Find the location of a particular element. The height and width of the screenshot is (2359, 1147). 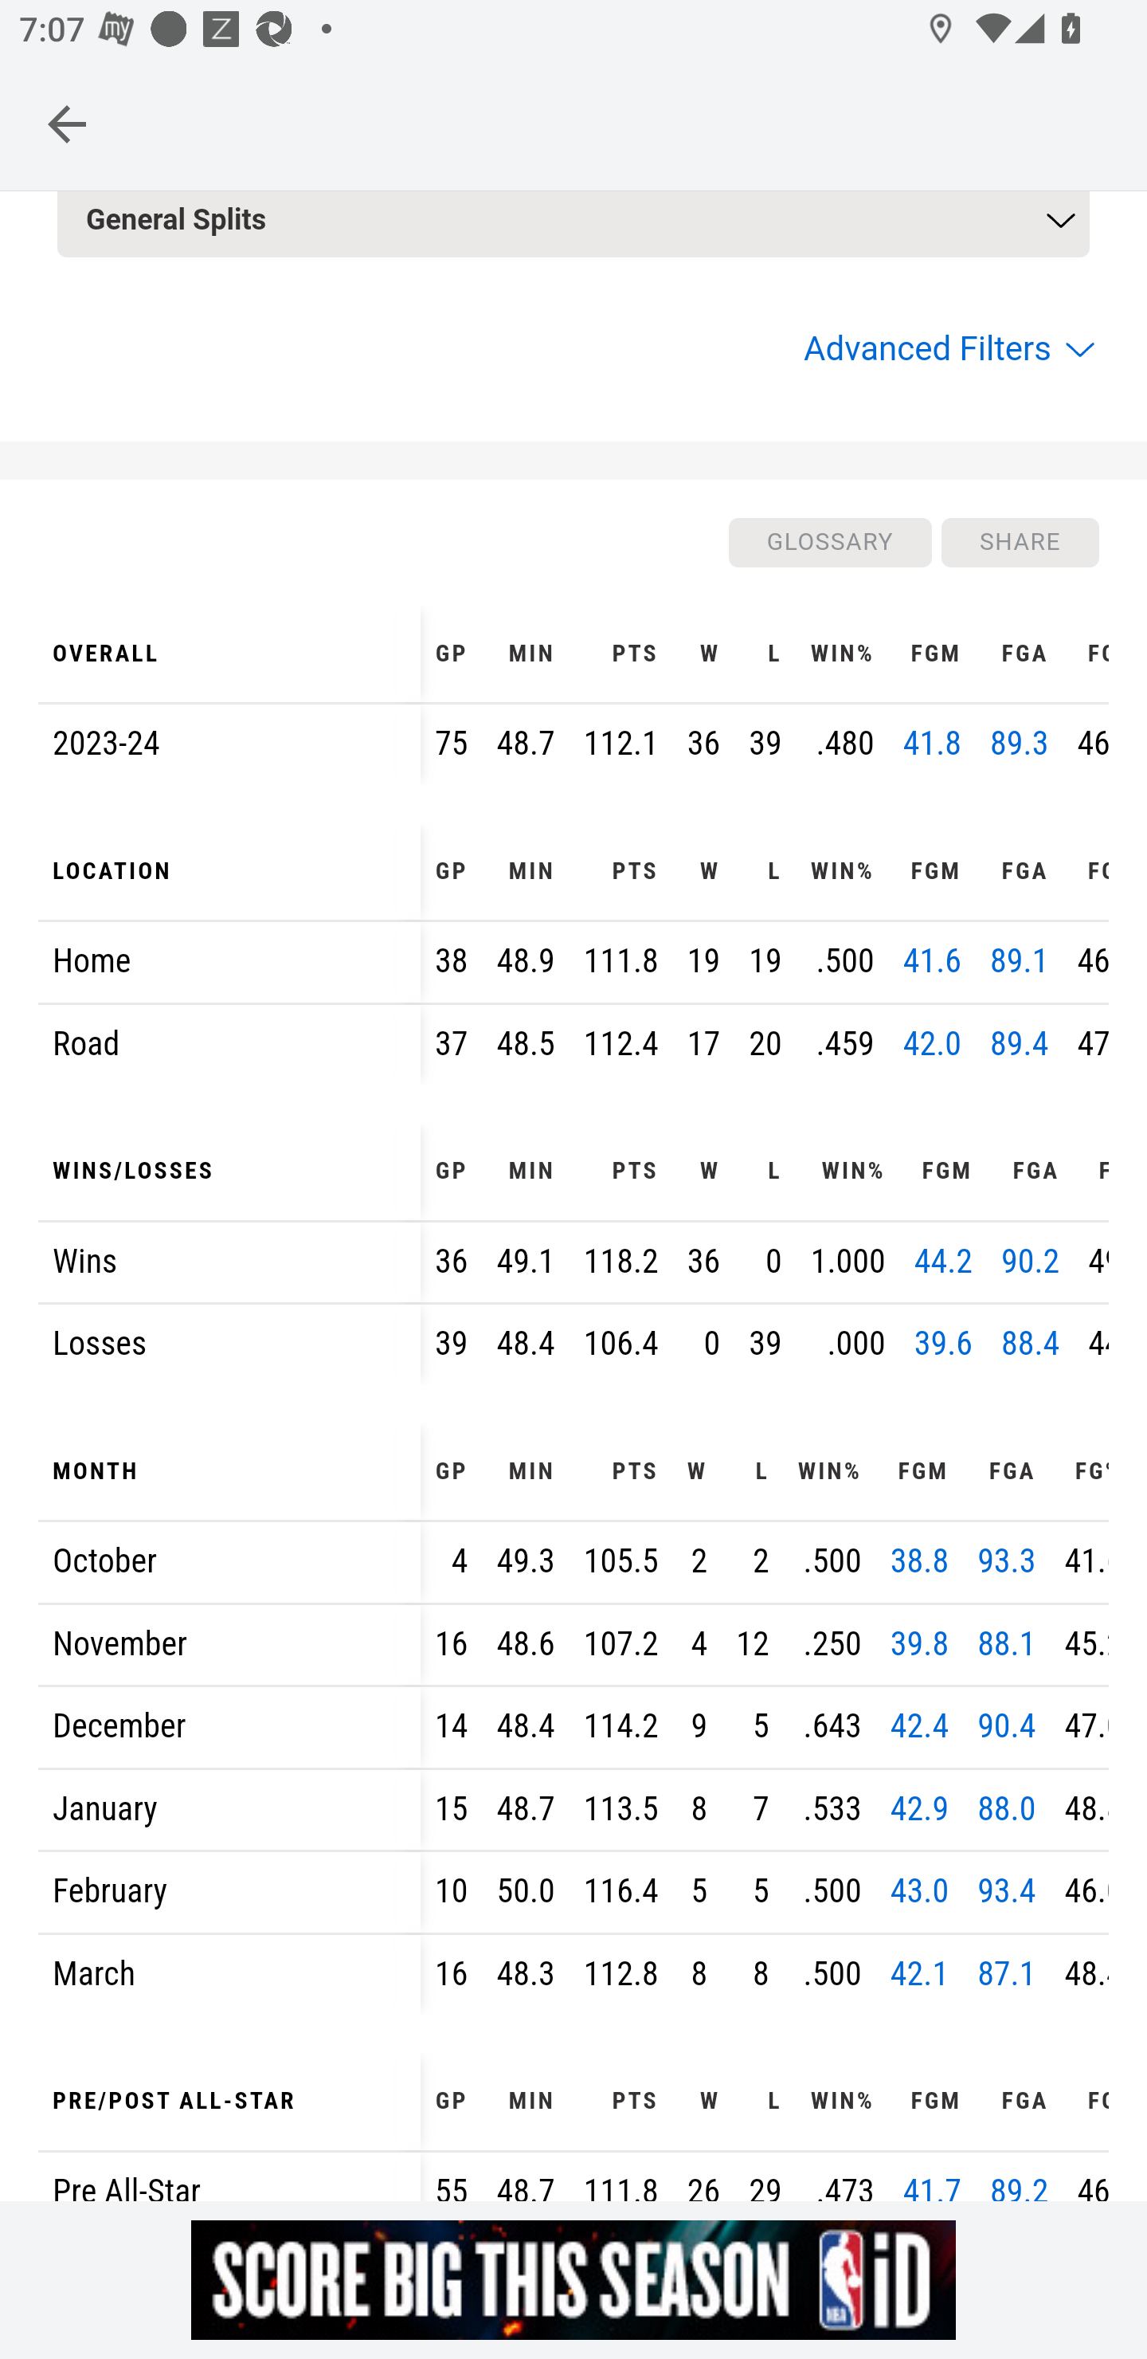

GP is located at coordinates (452, 873).